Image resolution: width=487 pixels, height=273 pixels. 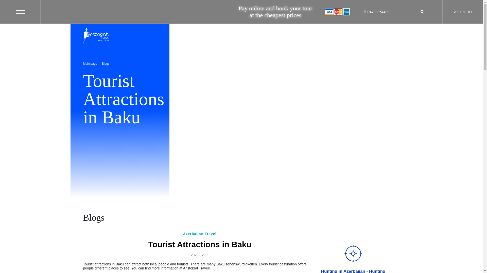 What do you see at coordinates (199, 234) in the screenshot?
I see `Azerbaijan Travel` at bounding box center [199, 234].